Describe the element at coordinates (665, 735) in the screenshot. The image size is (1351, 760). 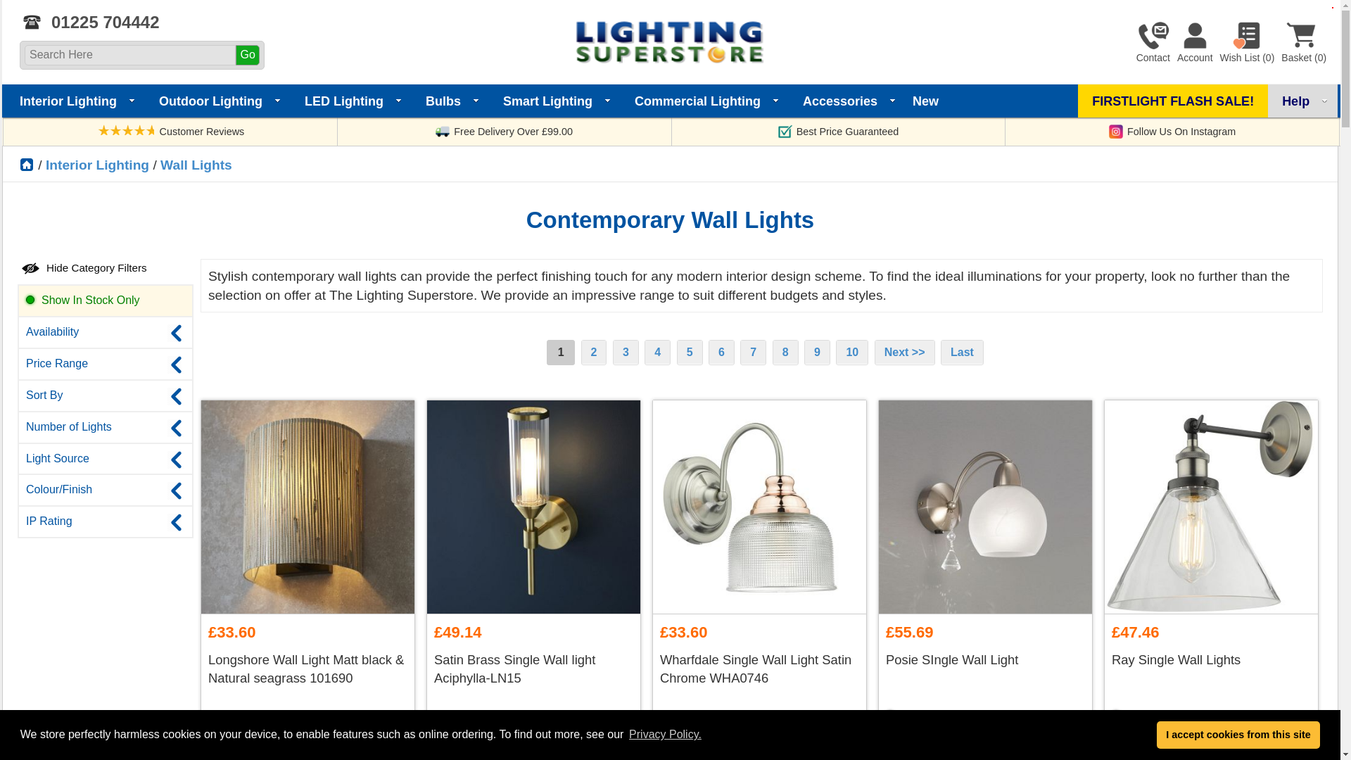
I see `Privacy Policy.` at that location.